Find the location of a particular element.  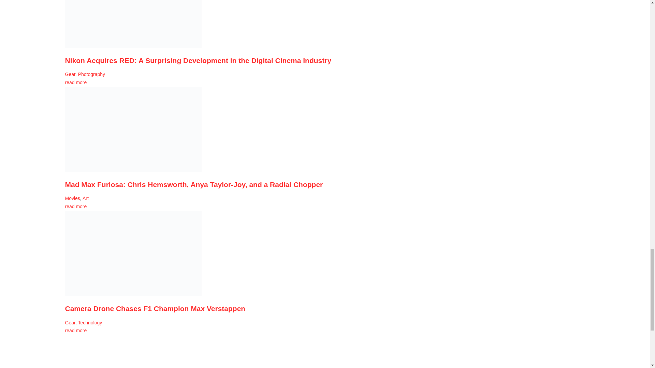

Gear is located at coordinates (70, 74).